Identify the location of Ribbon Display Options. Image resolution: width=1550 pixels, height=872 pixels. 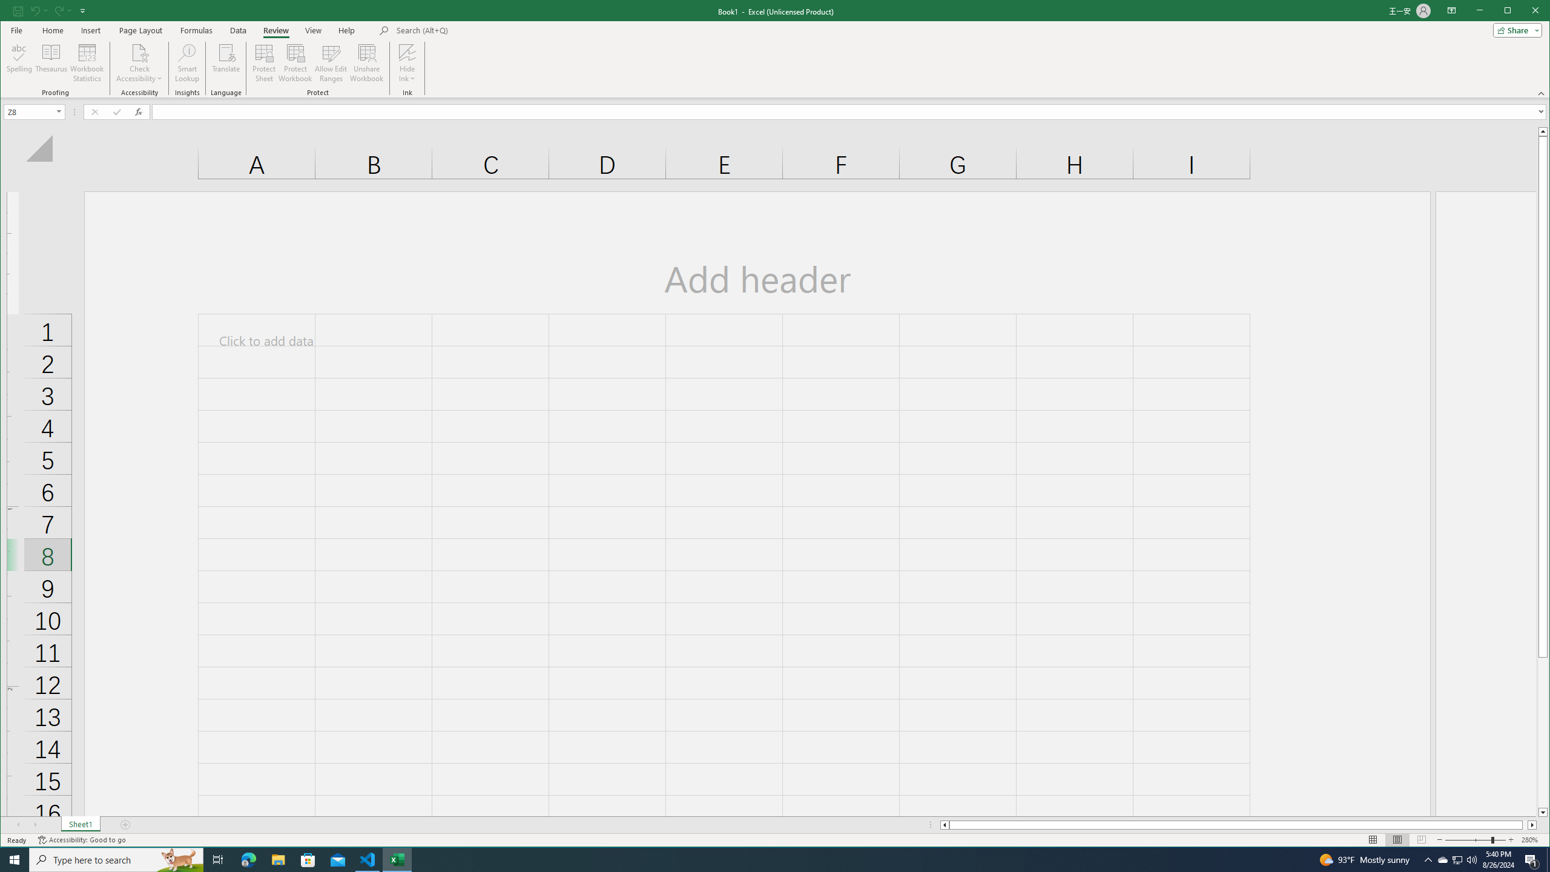
(1452, 11).